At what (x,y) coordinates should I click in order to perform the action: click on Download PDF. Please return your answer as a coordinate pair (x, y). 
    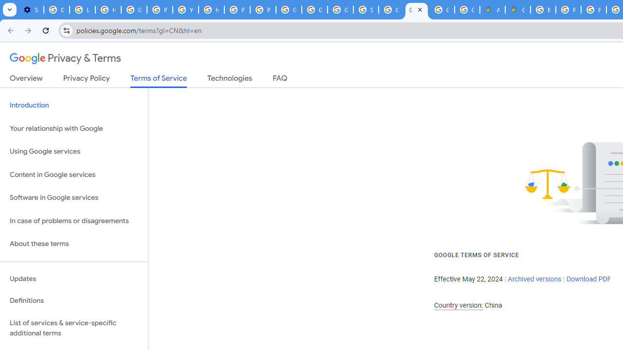
    Looking at the image, I should click on (588, 279).